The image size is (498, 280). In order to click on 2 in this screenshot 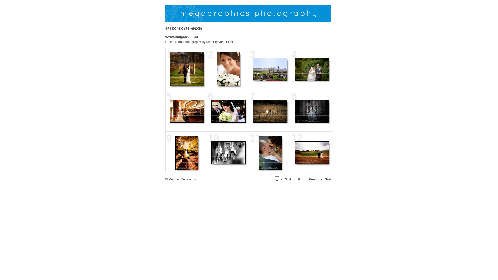, I will do `click(228, 69)`.